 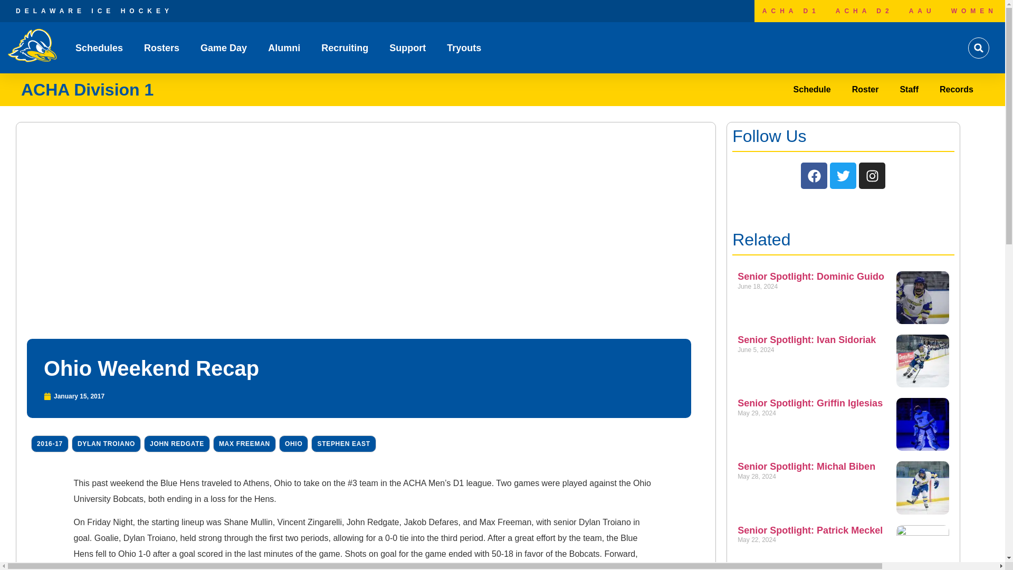 What do you see at coordinates (284, 48) in the screenshot?
I see `Alumni` at bounding box center [284, 48].